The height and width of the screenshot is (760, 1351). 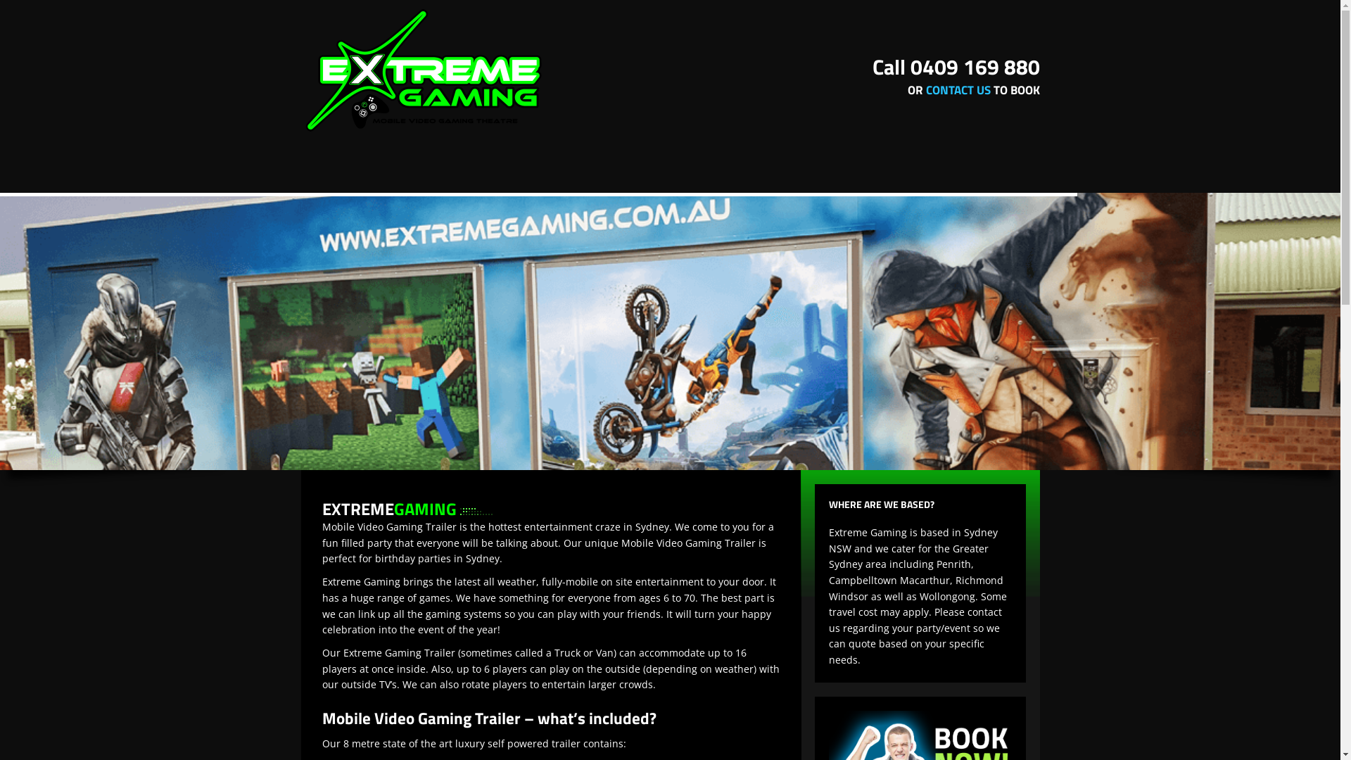 What do you see at coordinates (958, 90) in the screenshot?
I see `CONTACT US` at bounding box center [958, 90].